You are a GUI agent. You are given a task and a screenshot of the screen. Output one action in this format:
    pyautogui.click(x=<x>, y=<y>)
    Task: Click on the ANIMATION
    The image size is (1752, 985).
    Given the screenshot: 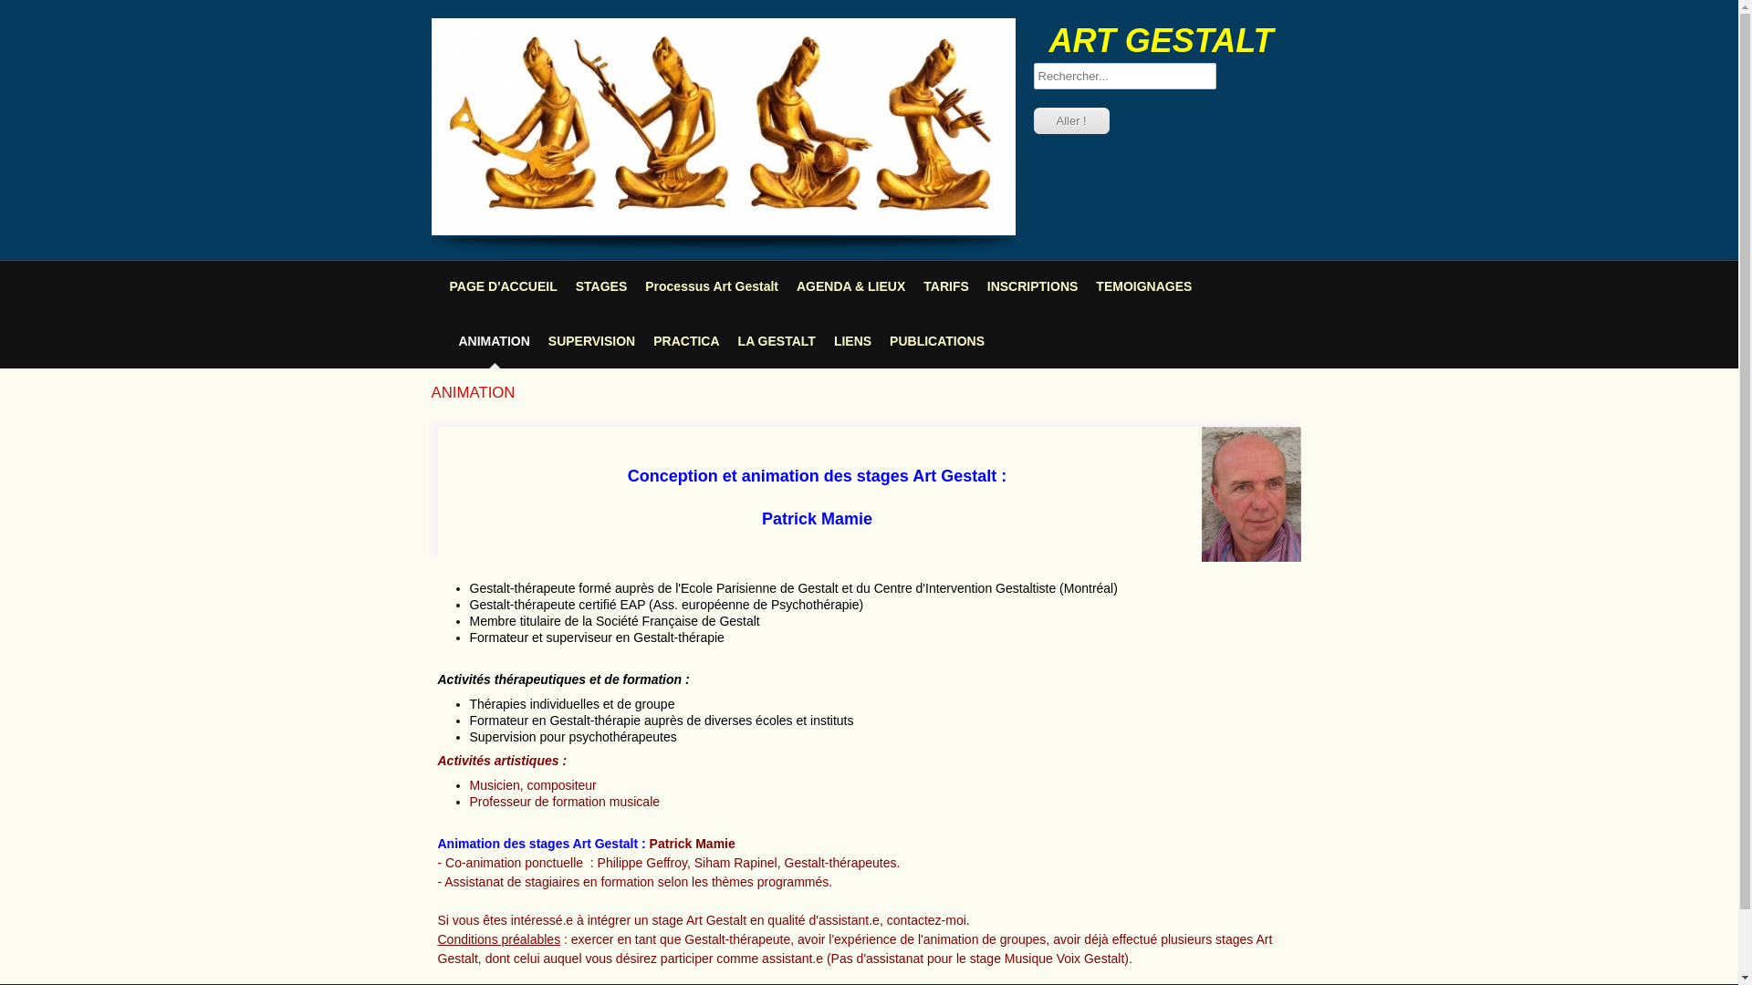 What is the action you would take?
    pyautogui.click(x=494, y=341)
    